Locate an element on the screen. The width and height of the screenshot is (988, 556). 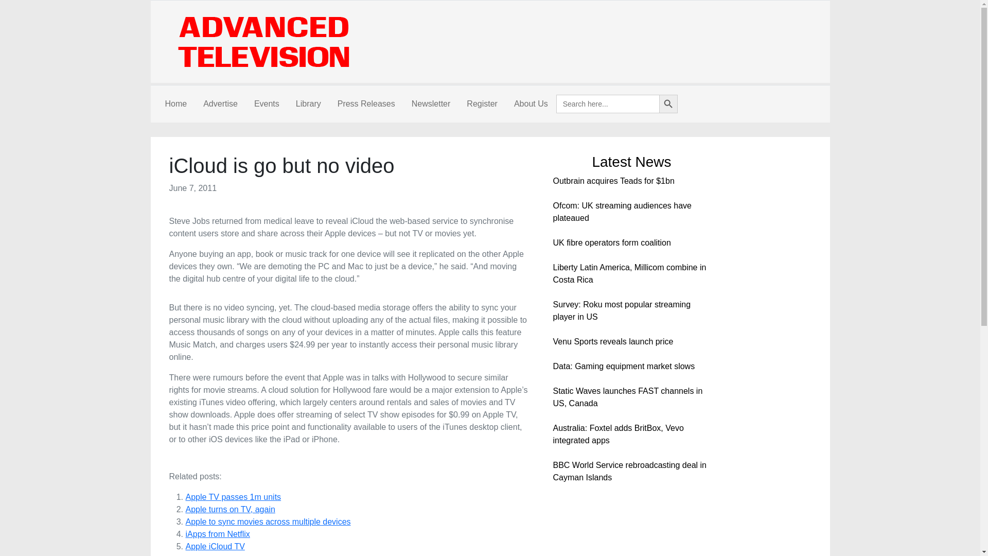
Apple TV passes 1m units is located at coordinates (233, 497).